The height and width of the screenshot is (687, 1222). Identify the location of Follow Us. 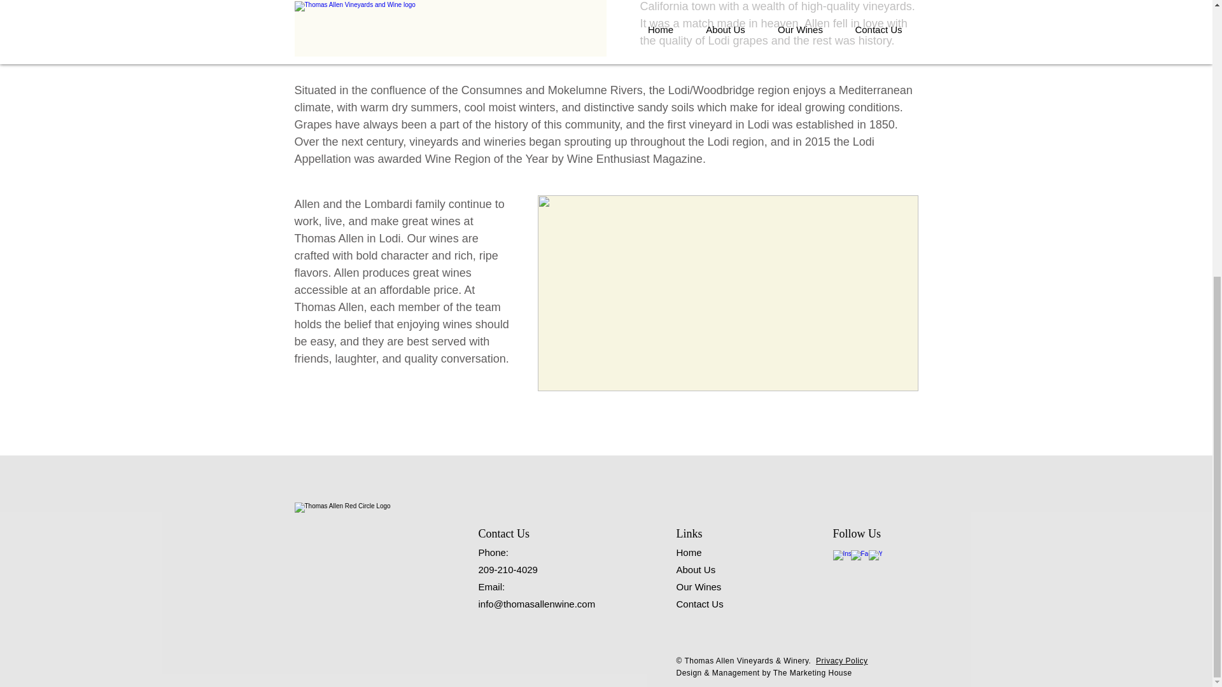
(857, 533).